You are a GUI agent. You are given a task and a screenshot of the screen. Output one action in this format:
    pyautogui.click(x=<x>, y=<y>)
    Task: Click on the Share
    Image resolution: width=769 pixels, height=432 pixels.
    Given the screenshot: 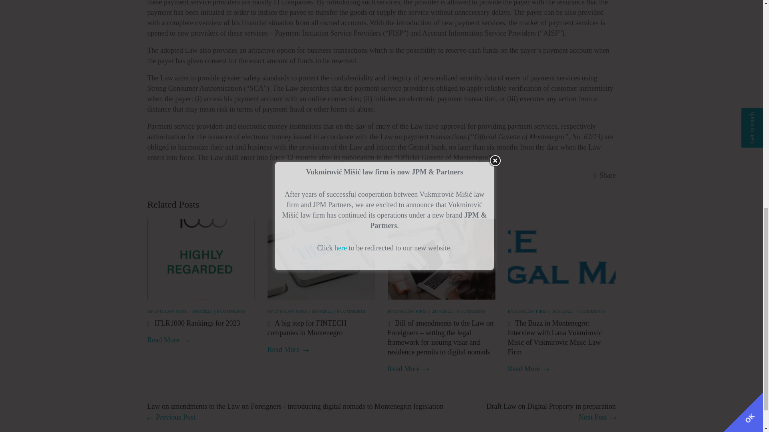 What is the action you would take?
    pyautogui.click(x=605, y=175)
    